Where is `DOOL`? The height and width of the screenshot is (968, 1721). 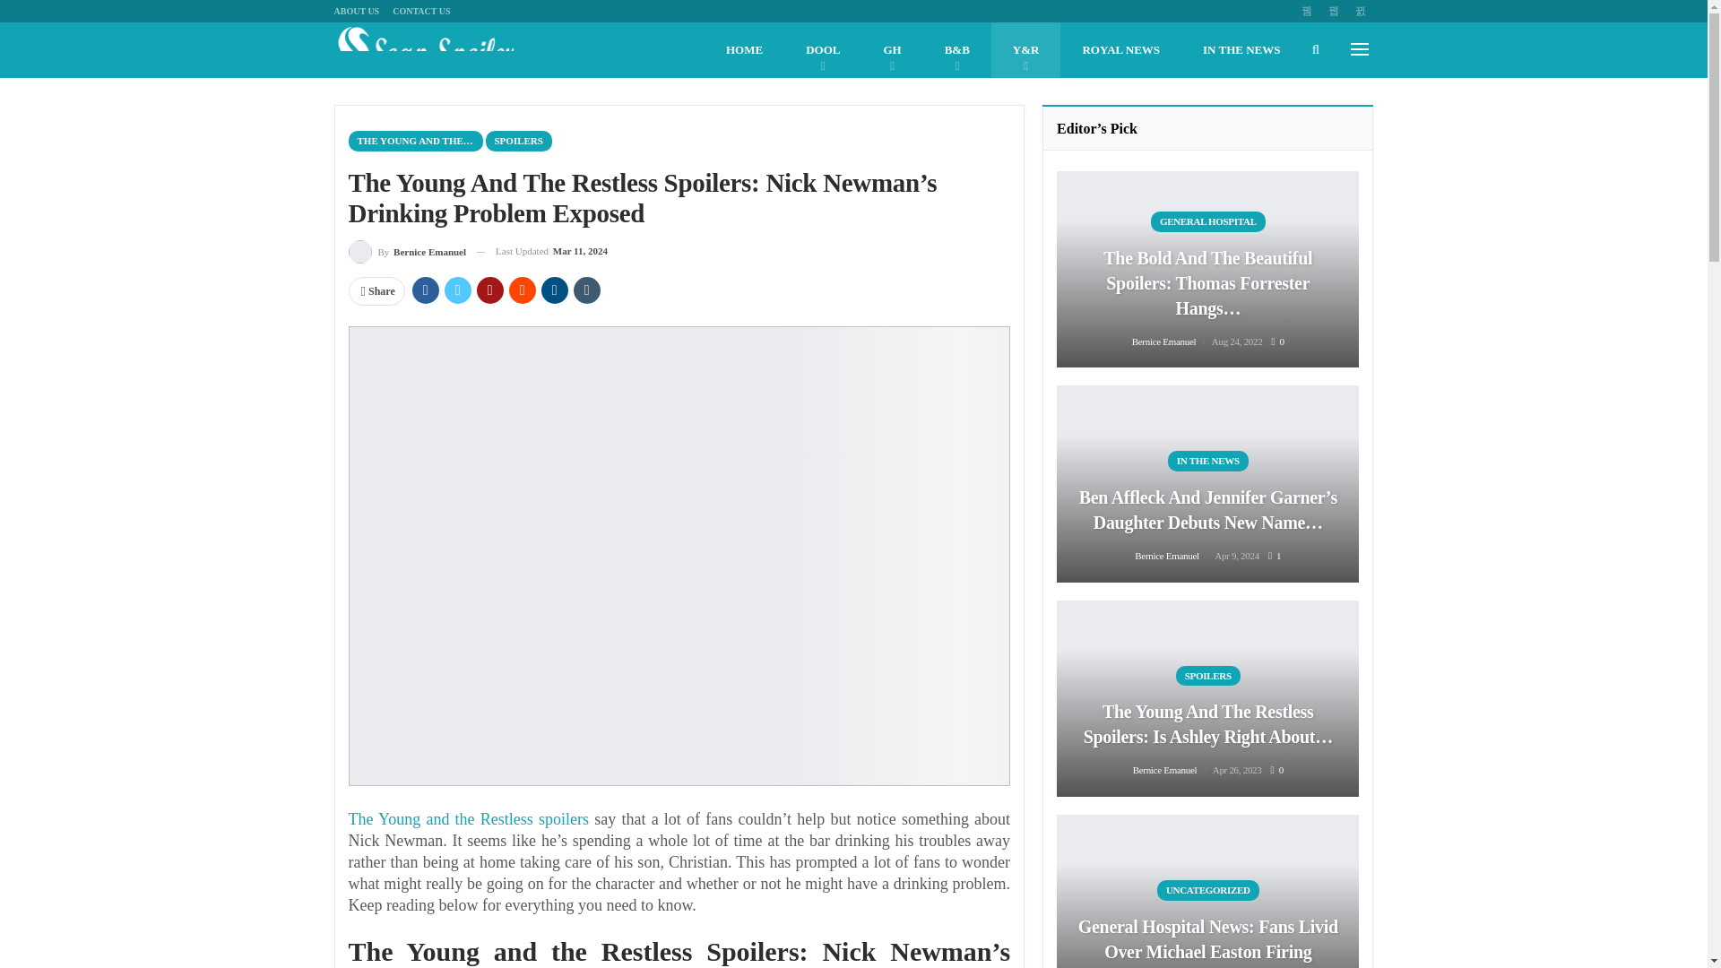
DOOL is located at coordinates (823, 50).